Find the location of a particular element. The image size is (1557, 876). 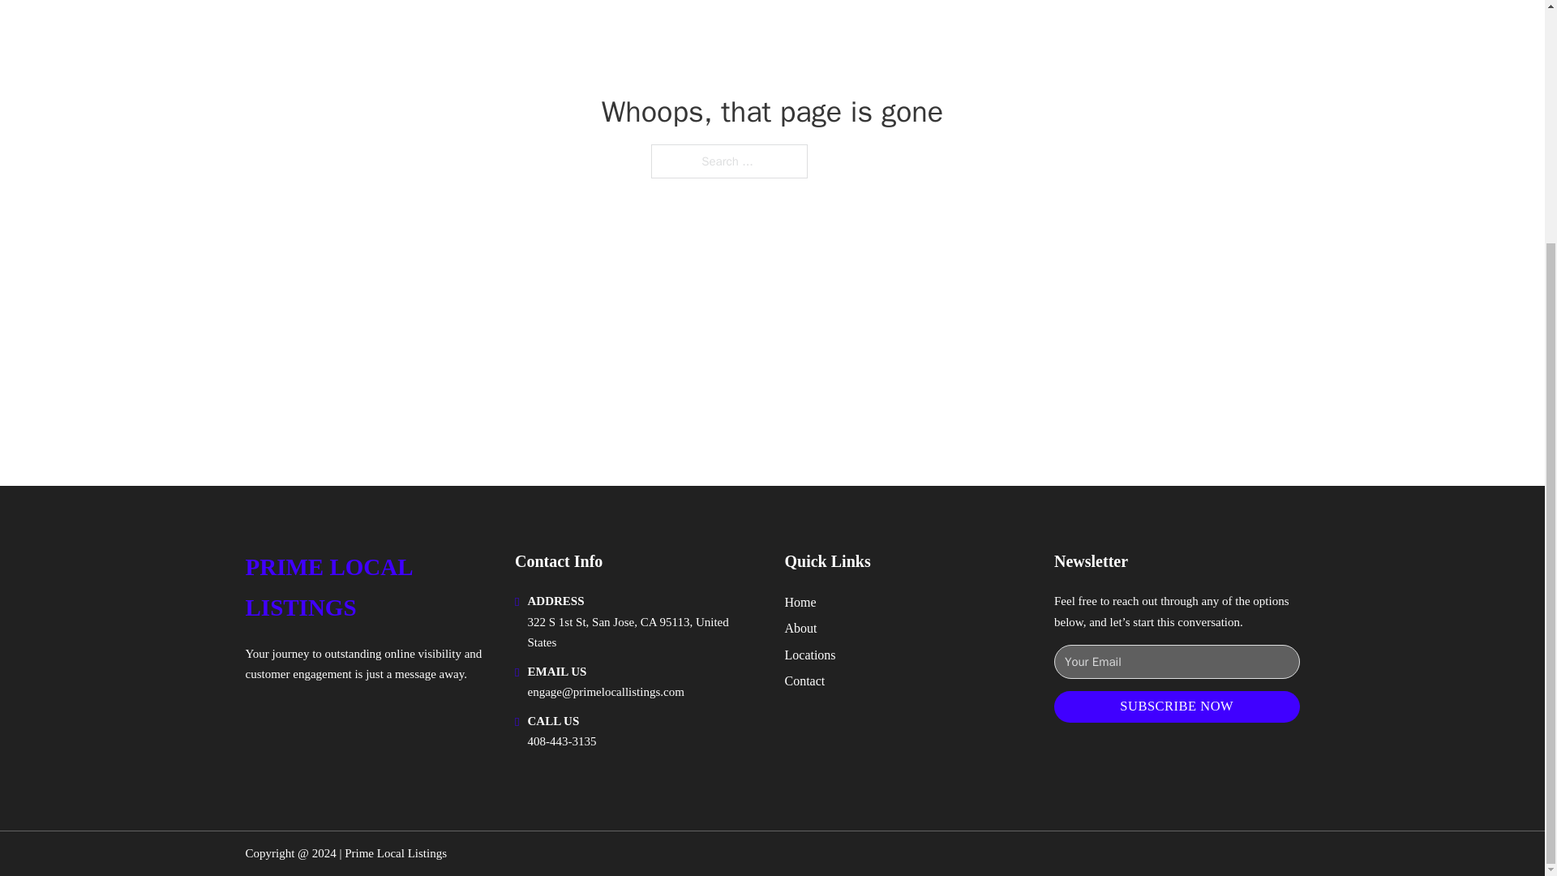

Contact is located at coordinates (804, 681).